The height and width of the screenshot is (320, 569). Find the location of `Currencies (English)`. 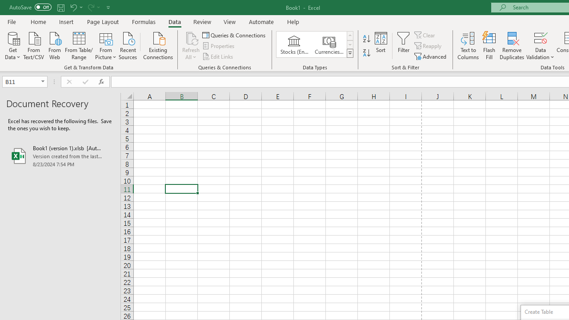

Currencies (English) is located at coordinates (329, 44).